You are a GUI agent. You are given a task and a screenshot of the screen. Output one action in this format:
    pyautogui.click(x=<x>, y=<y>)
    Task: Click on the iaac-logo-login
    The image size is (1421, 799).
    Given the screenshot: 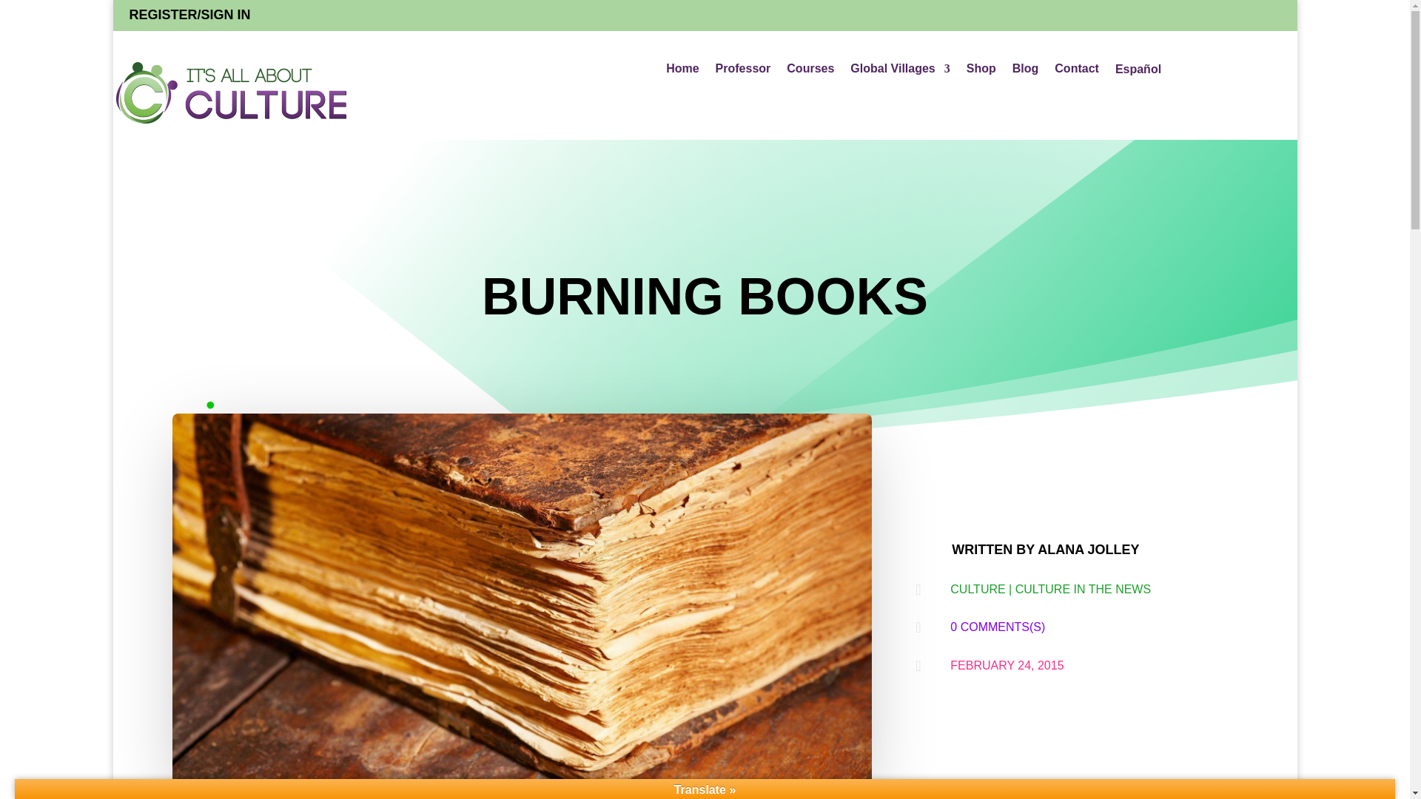 What is the action you would take?
    pyautogui.click(x=232, y=93)
    